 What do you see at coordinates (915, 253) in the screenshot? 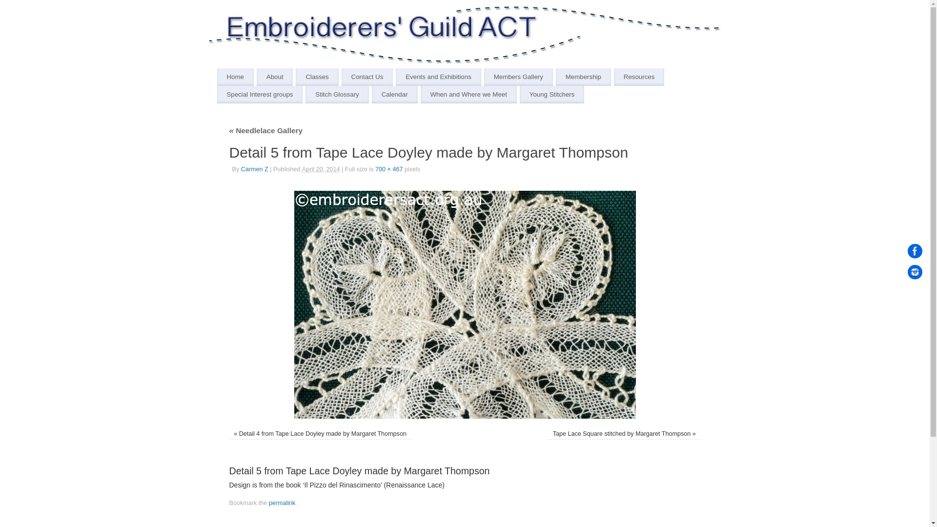
I see `Facebook` at bounding box center [915, 253].